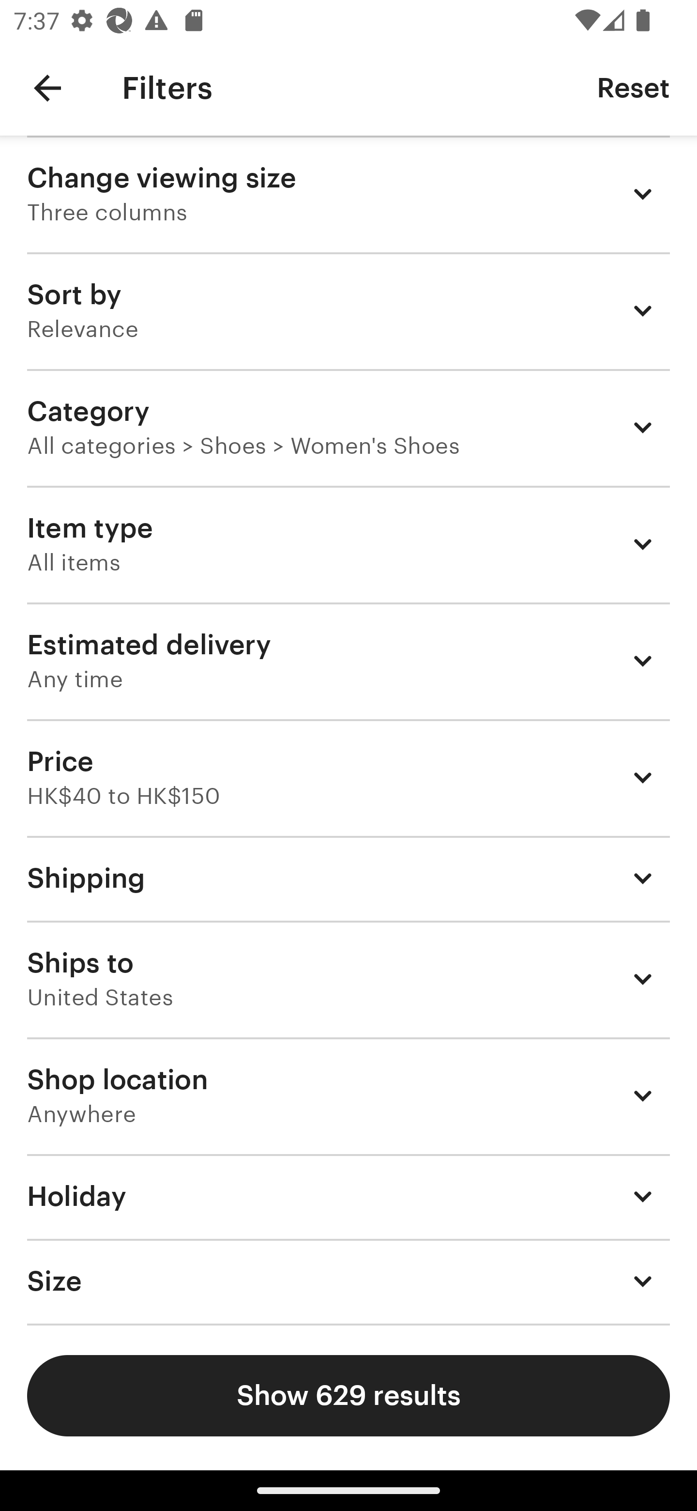 This screenshot has height=1511, width=697. Describe the element at coordinates (348, 661) in the screenshot. I see `Estimated delivery Any time` at that location.